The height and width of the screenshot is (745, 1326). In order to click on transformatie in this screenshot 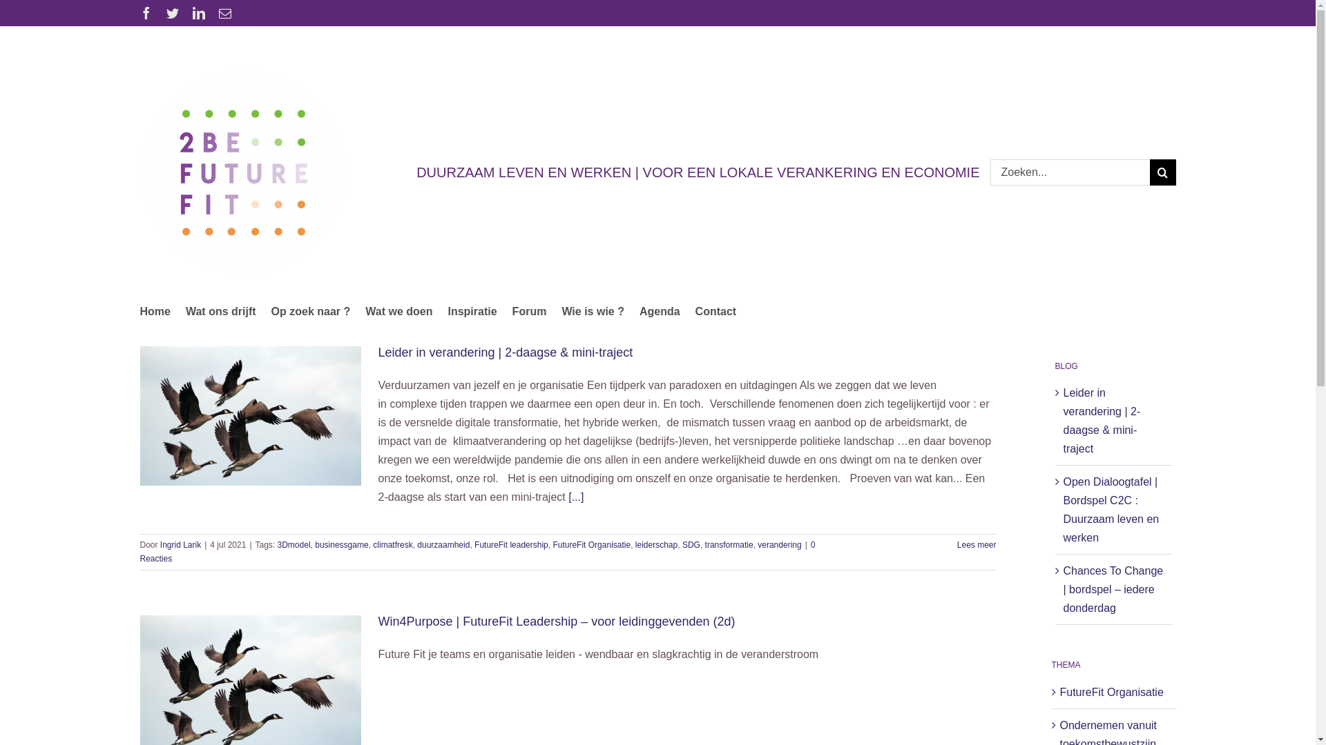, I will do `click(729, 545)`.